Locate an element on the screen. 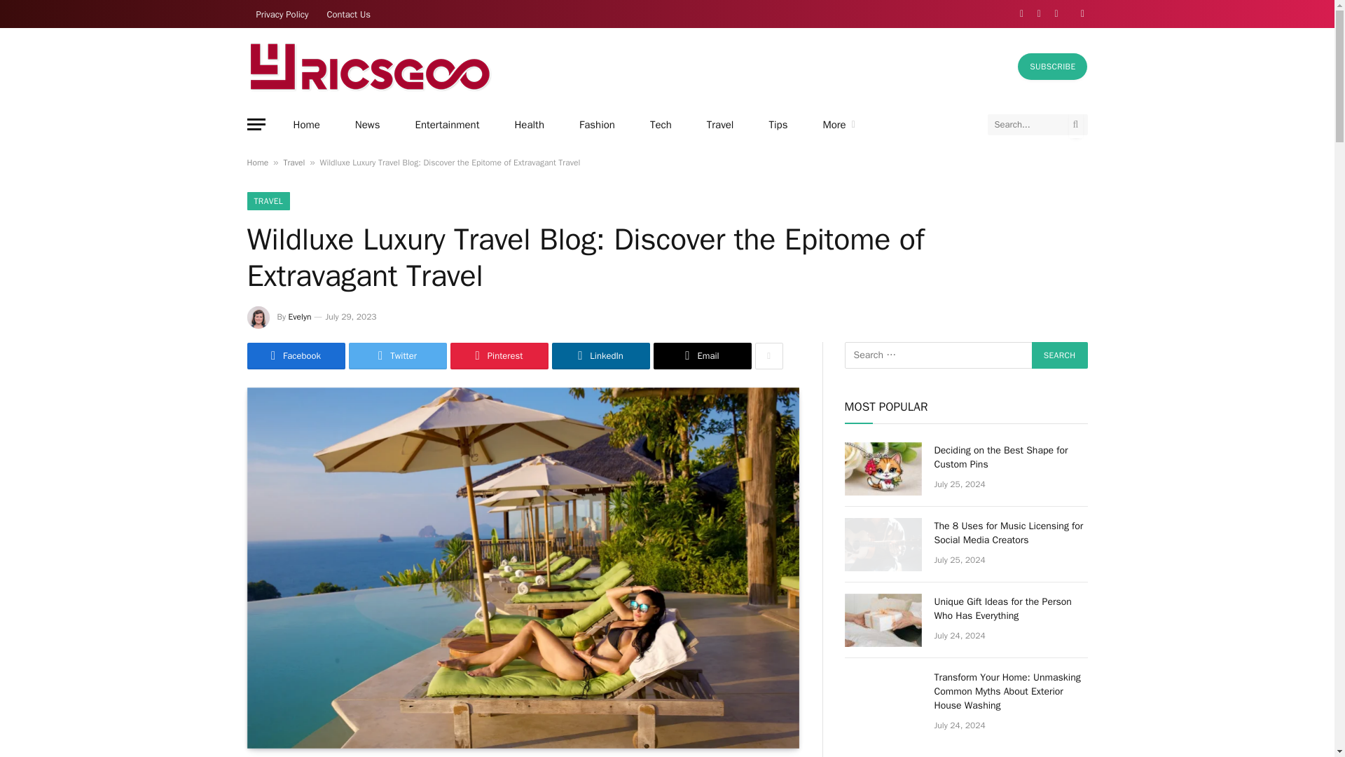  Travel is located at coordinates (294, 162).